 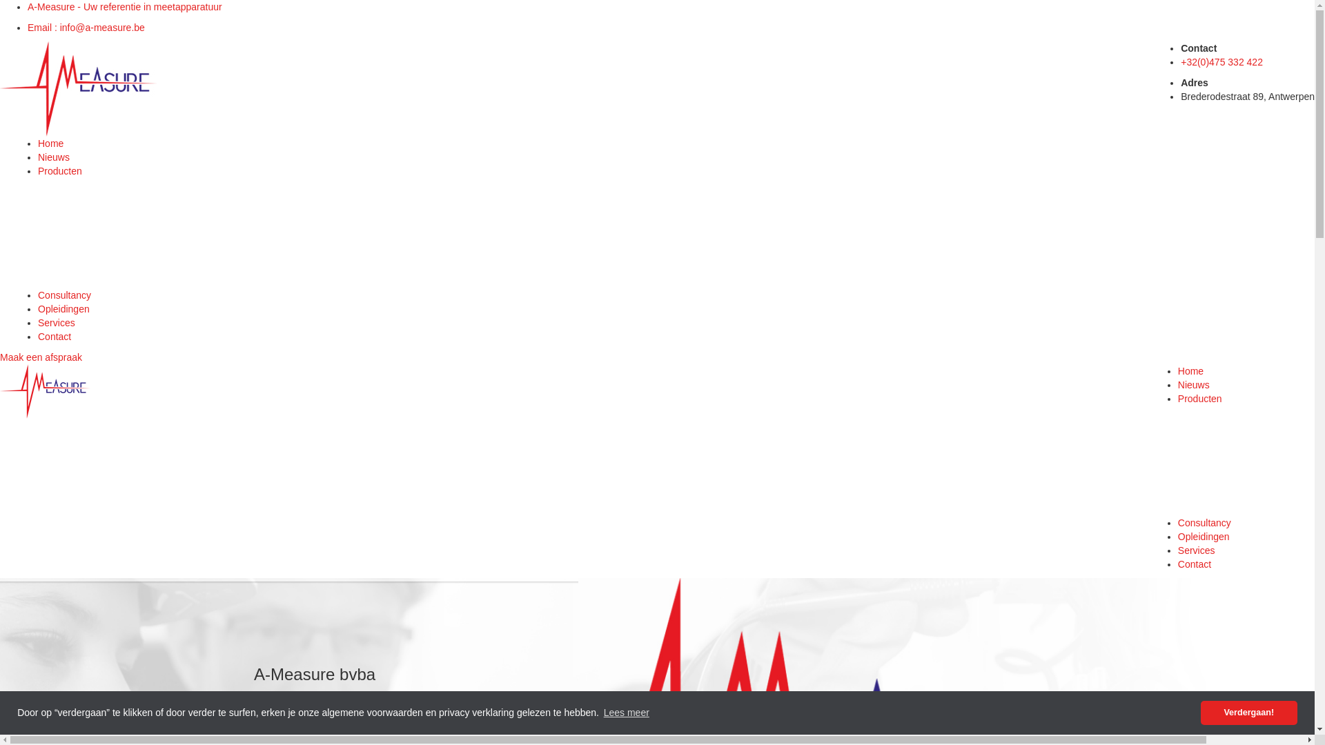 What do you see at coordinates (55, 337) in the screenshot?
I see `Contact` at bounding box center [55, 337].